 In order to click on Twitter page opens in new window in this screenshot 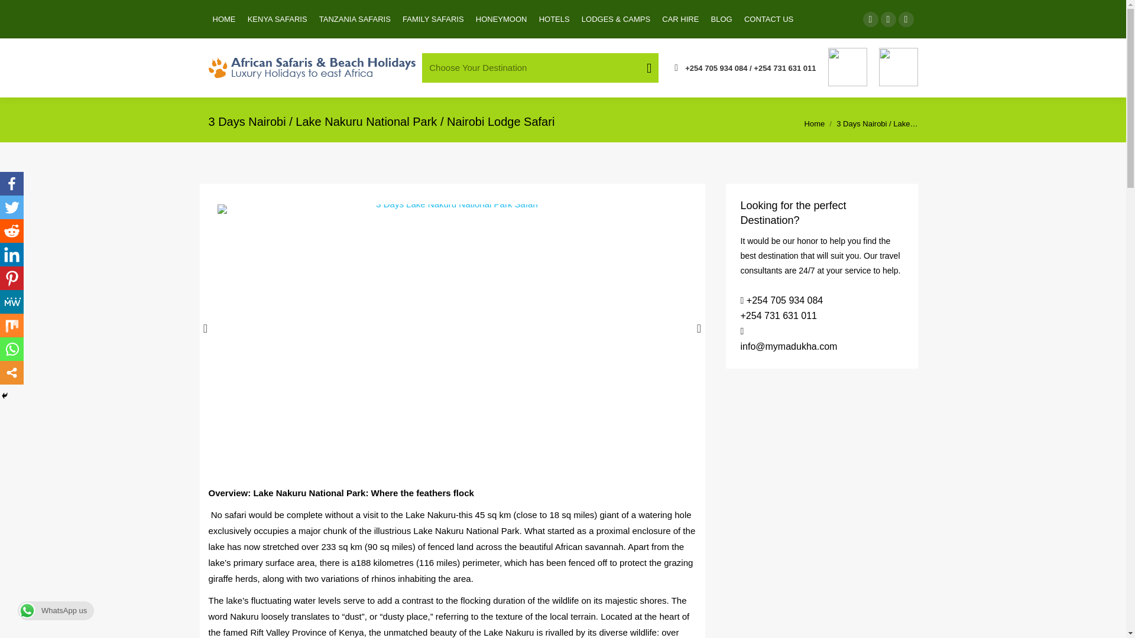, I will do `click(888, 19)`.